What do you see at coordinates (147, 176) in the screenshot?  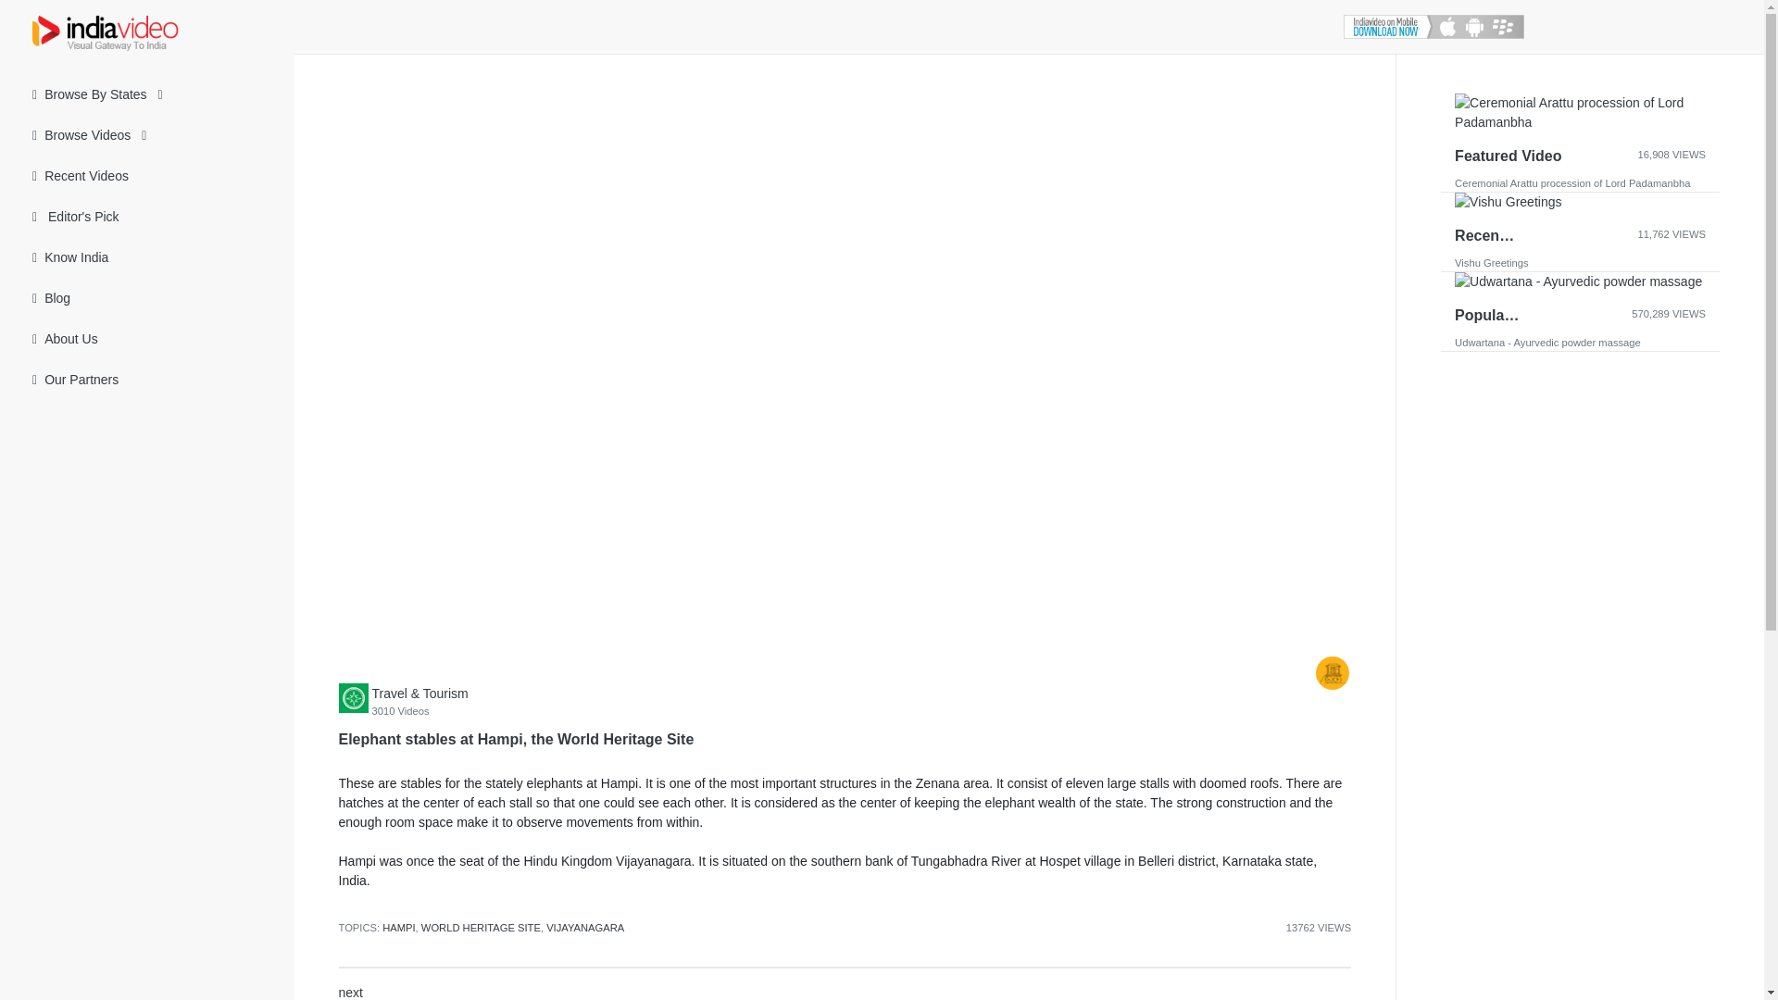 I see `Recent Videos` at bounding box center [147, 176].